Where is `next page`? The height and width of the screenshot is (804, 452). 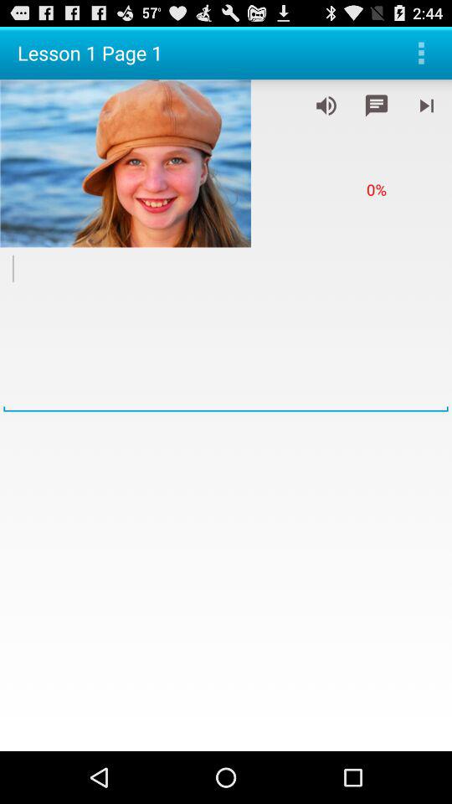 next page is located at coordinates (427, 106).